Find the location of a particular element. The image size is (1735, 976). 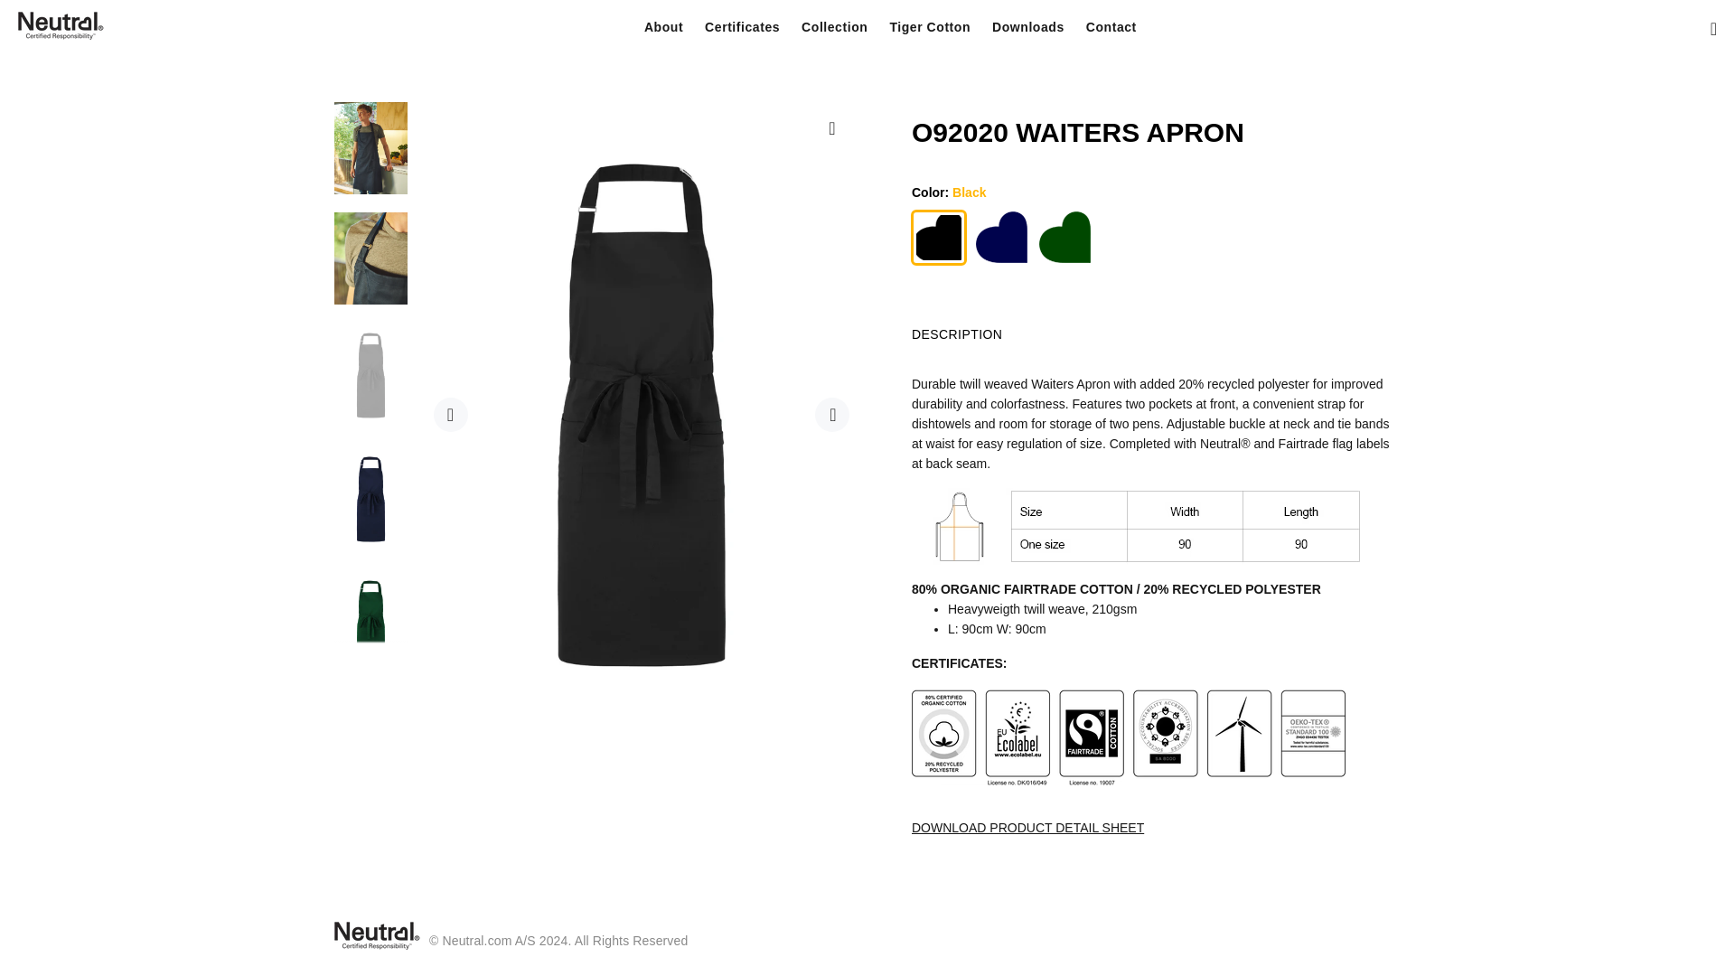

About is located at coordinates (663, 27).